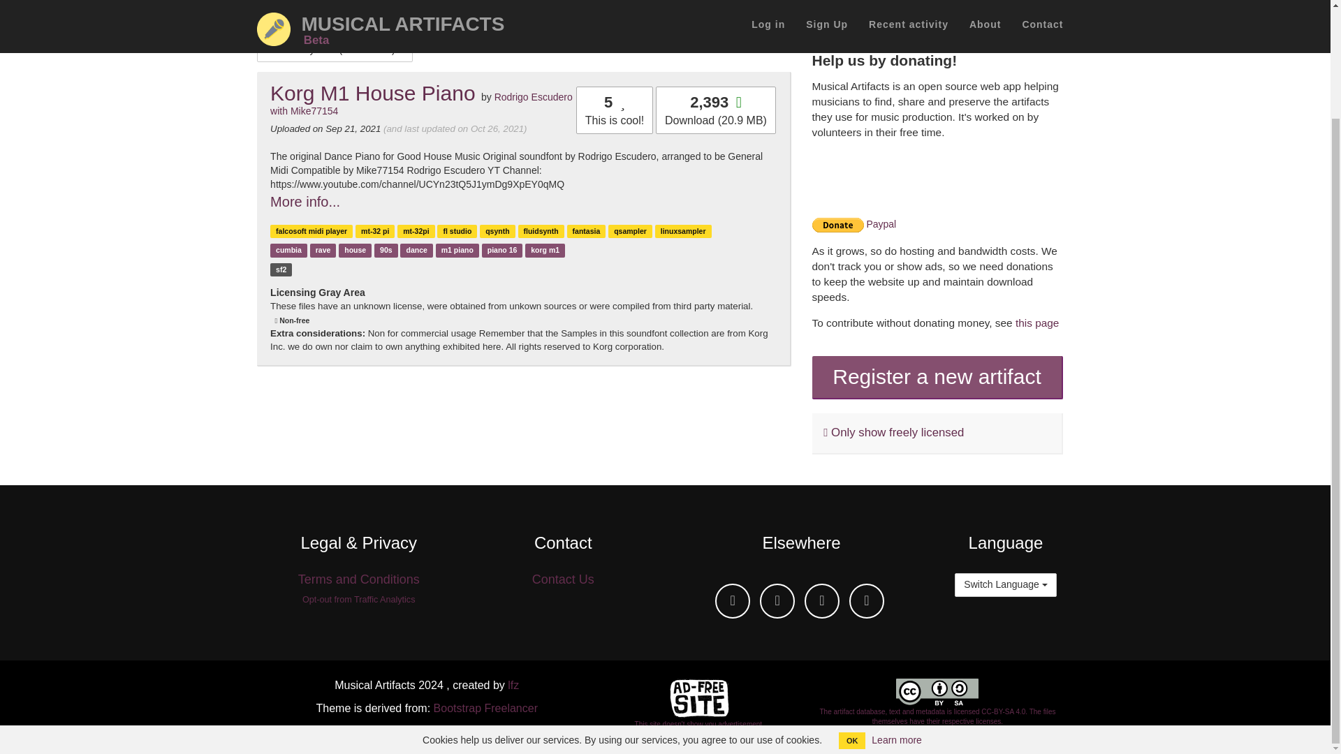  Describe the element at coordinates (732, 600) in the screenshot. I see `Github` at that location.